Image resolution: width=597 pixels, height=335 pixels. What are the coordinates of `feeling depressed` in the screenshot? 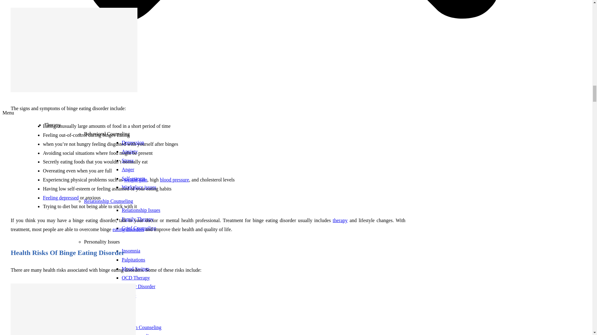 It's located at (61, 197).